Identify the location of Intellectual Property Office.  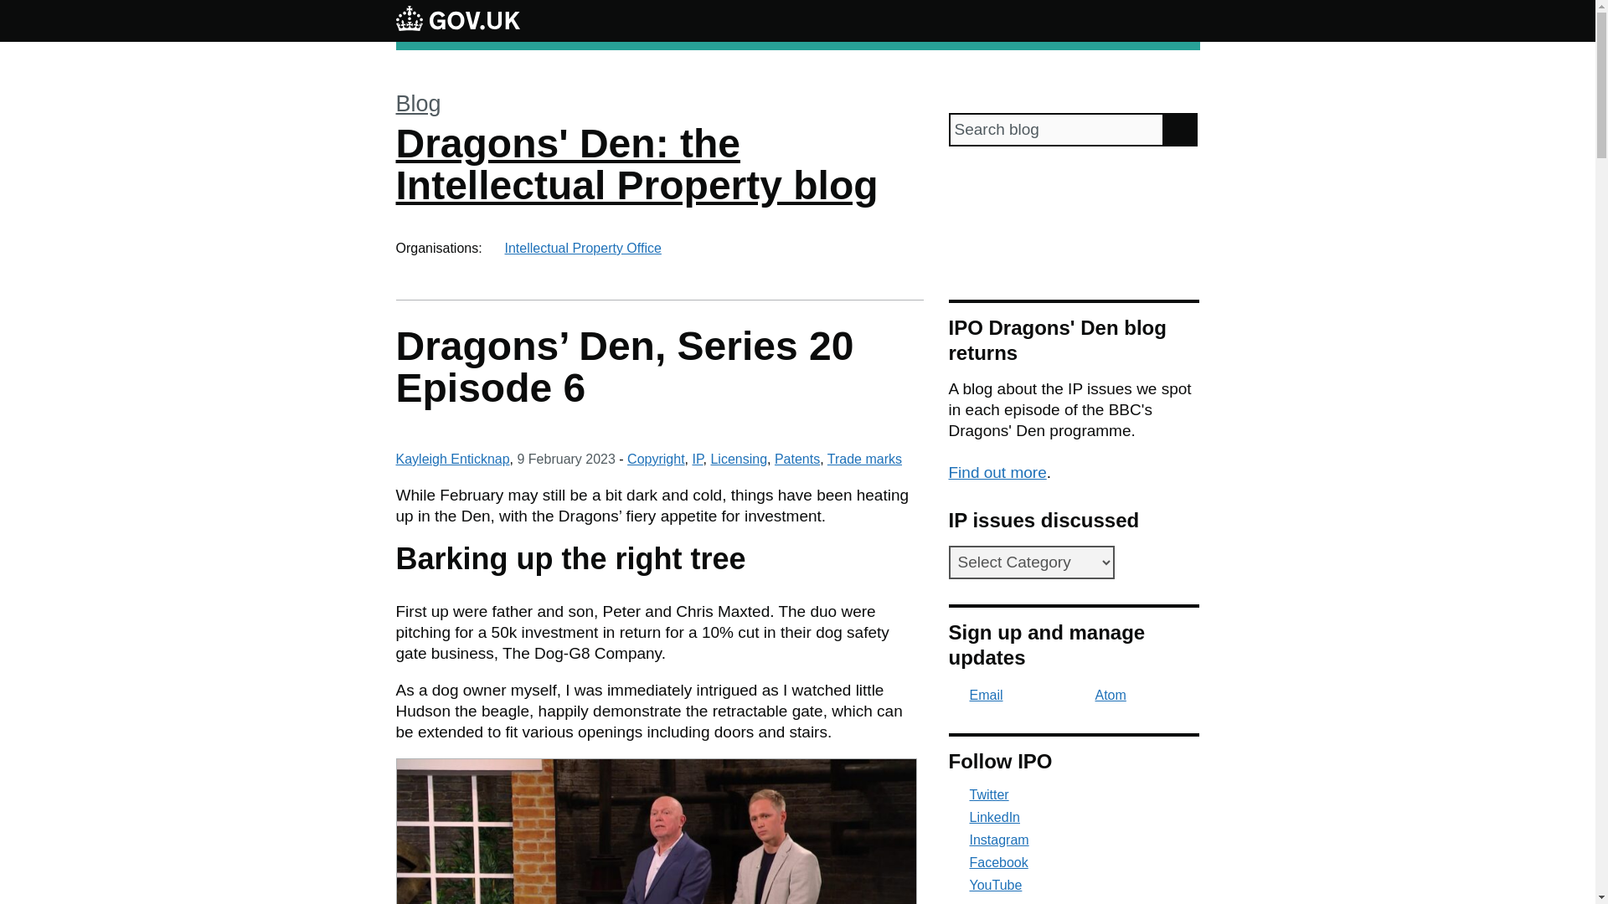
(583, 248).